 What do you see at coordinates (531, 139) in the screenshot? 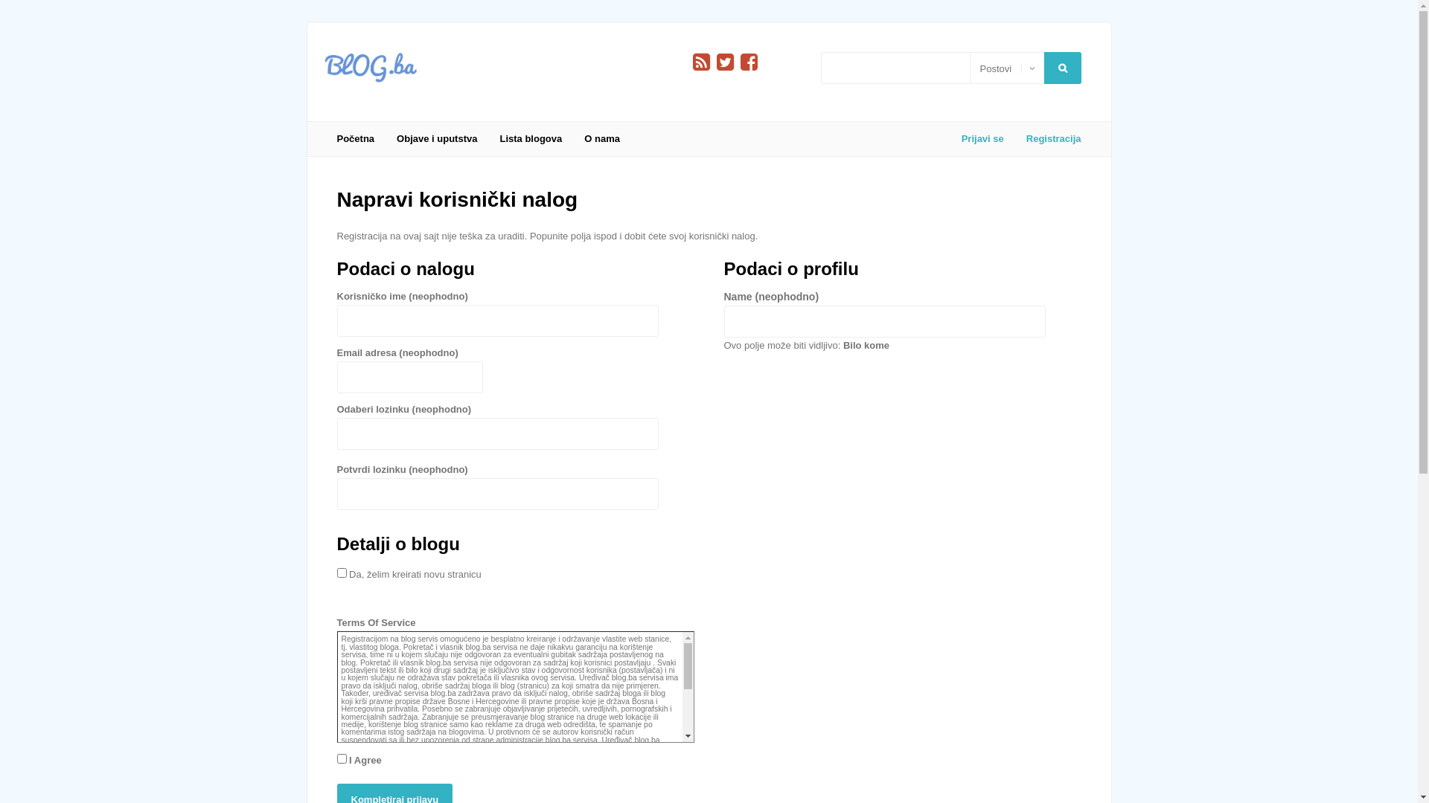
I see `Lista blogova` at bounding box center [531, 139].